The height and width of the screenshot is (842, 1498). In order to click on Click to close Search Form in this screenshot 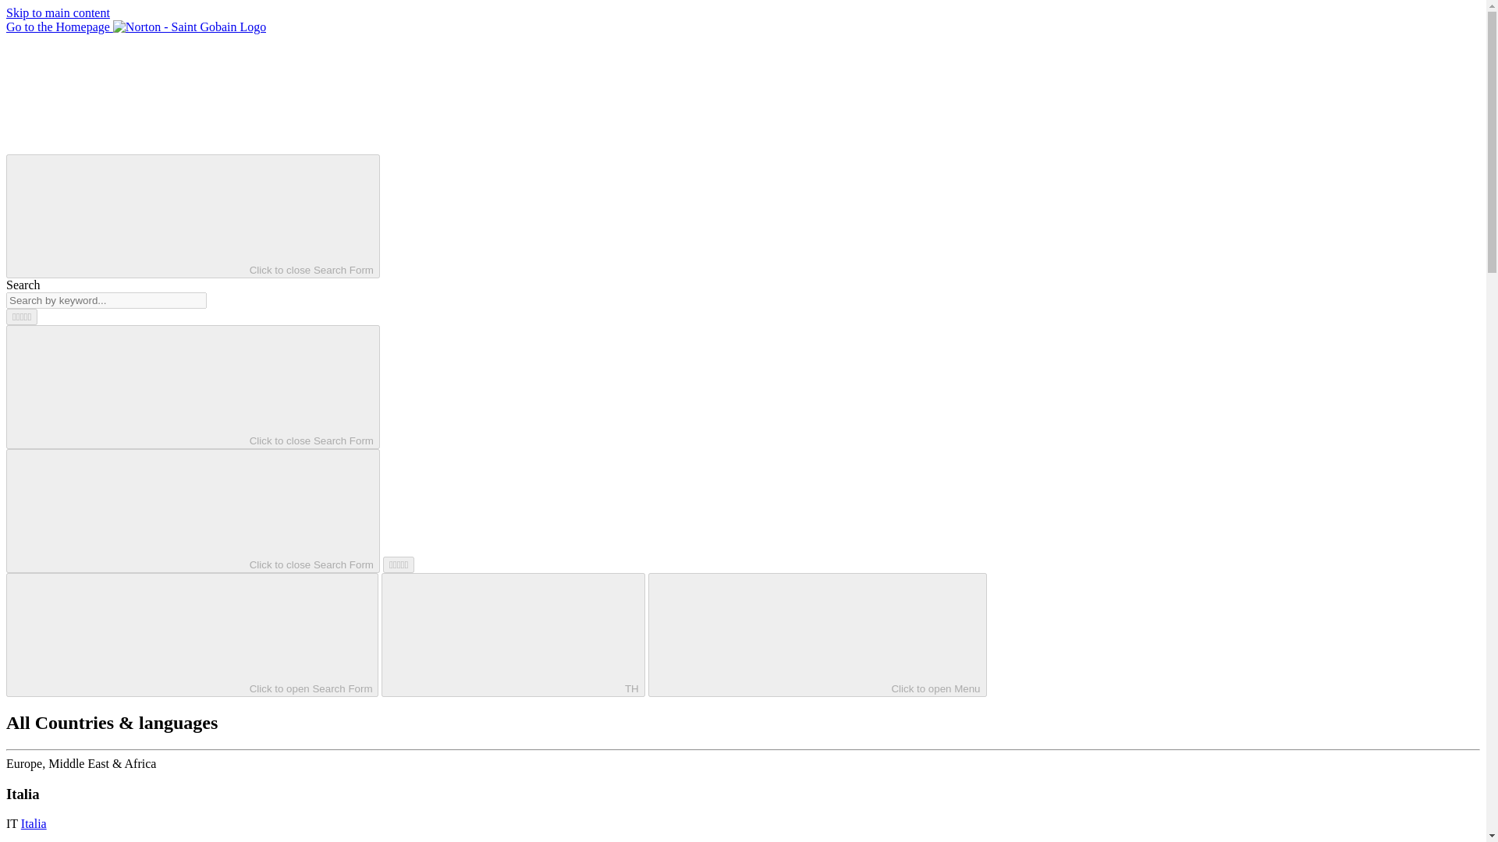, I will do `click(193, 216)`.